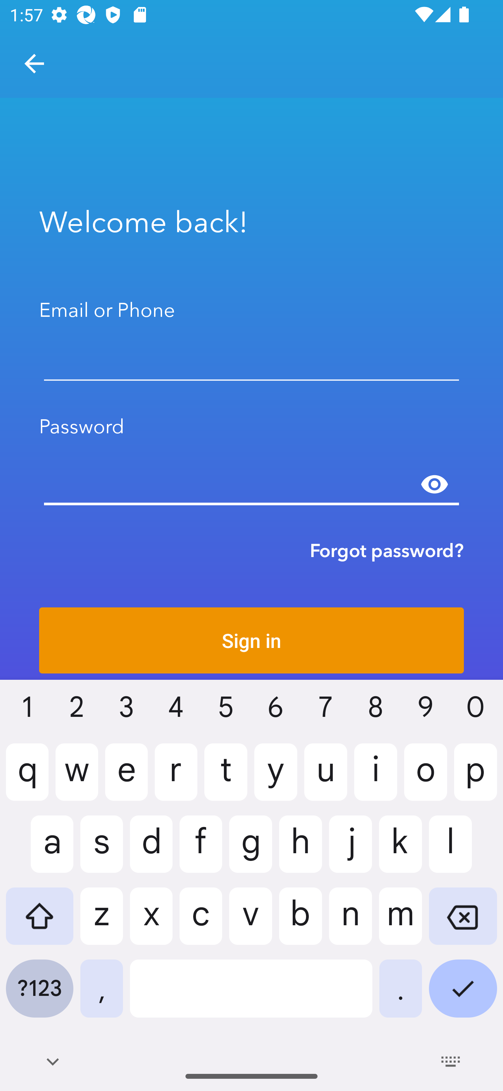 Image resolution: width=503 pixels, height=1091 pixels. What do you see at coordinates (251, 640) in the screenshot?
I see `Sign in` at bounding box center [251, 640].